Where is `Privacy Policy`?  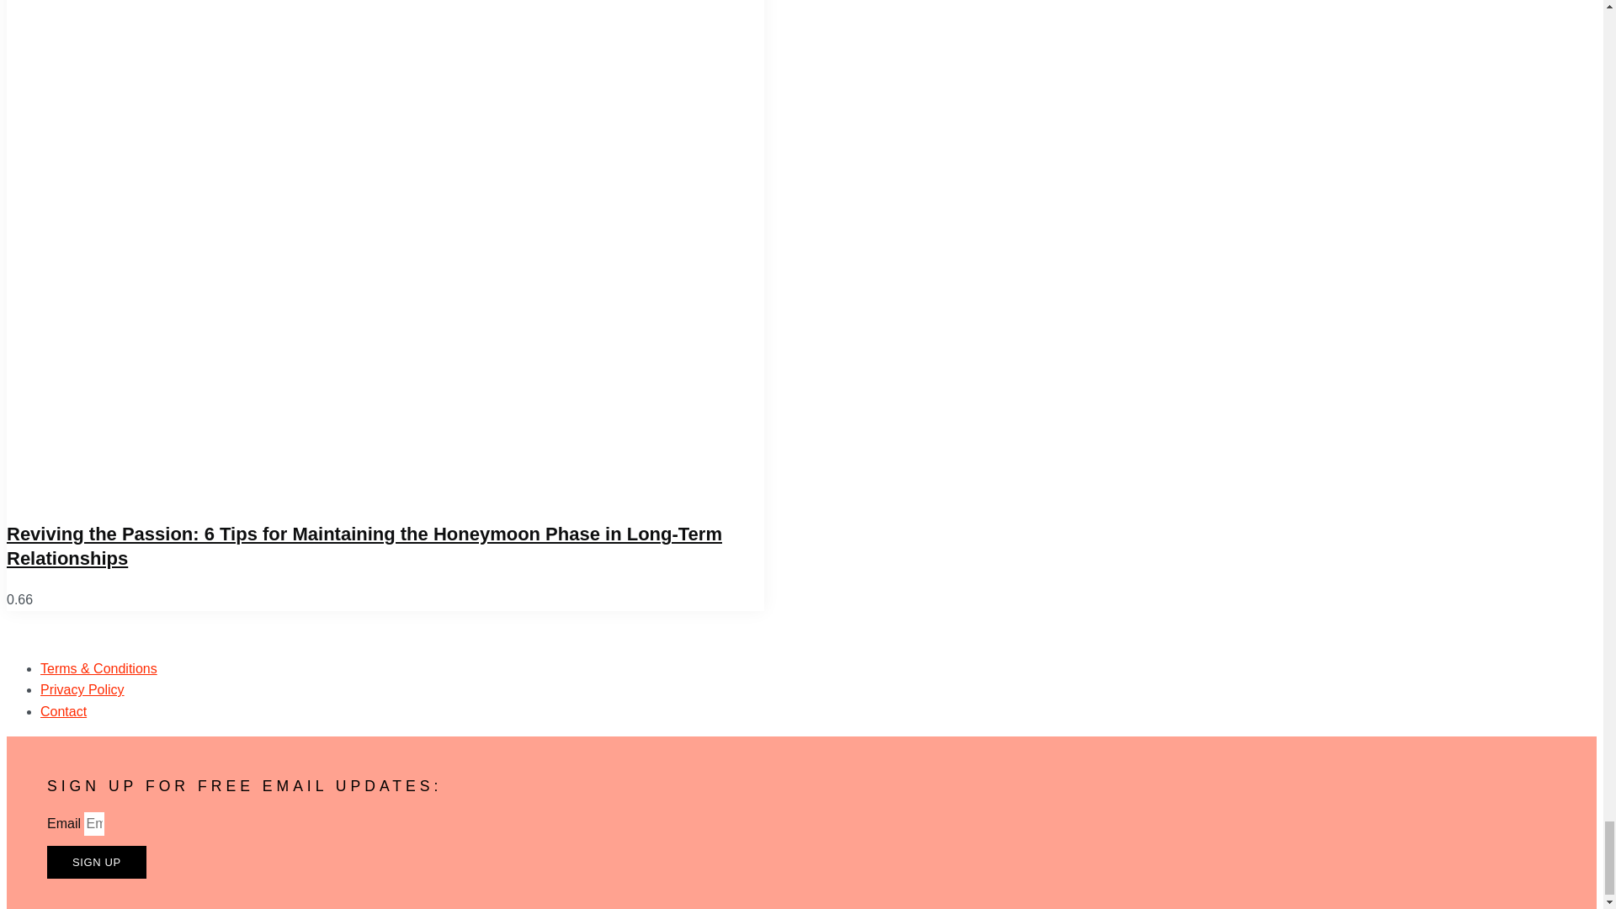 Privacy Policy is located at coordinates (82, 690).